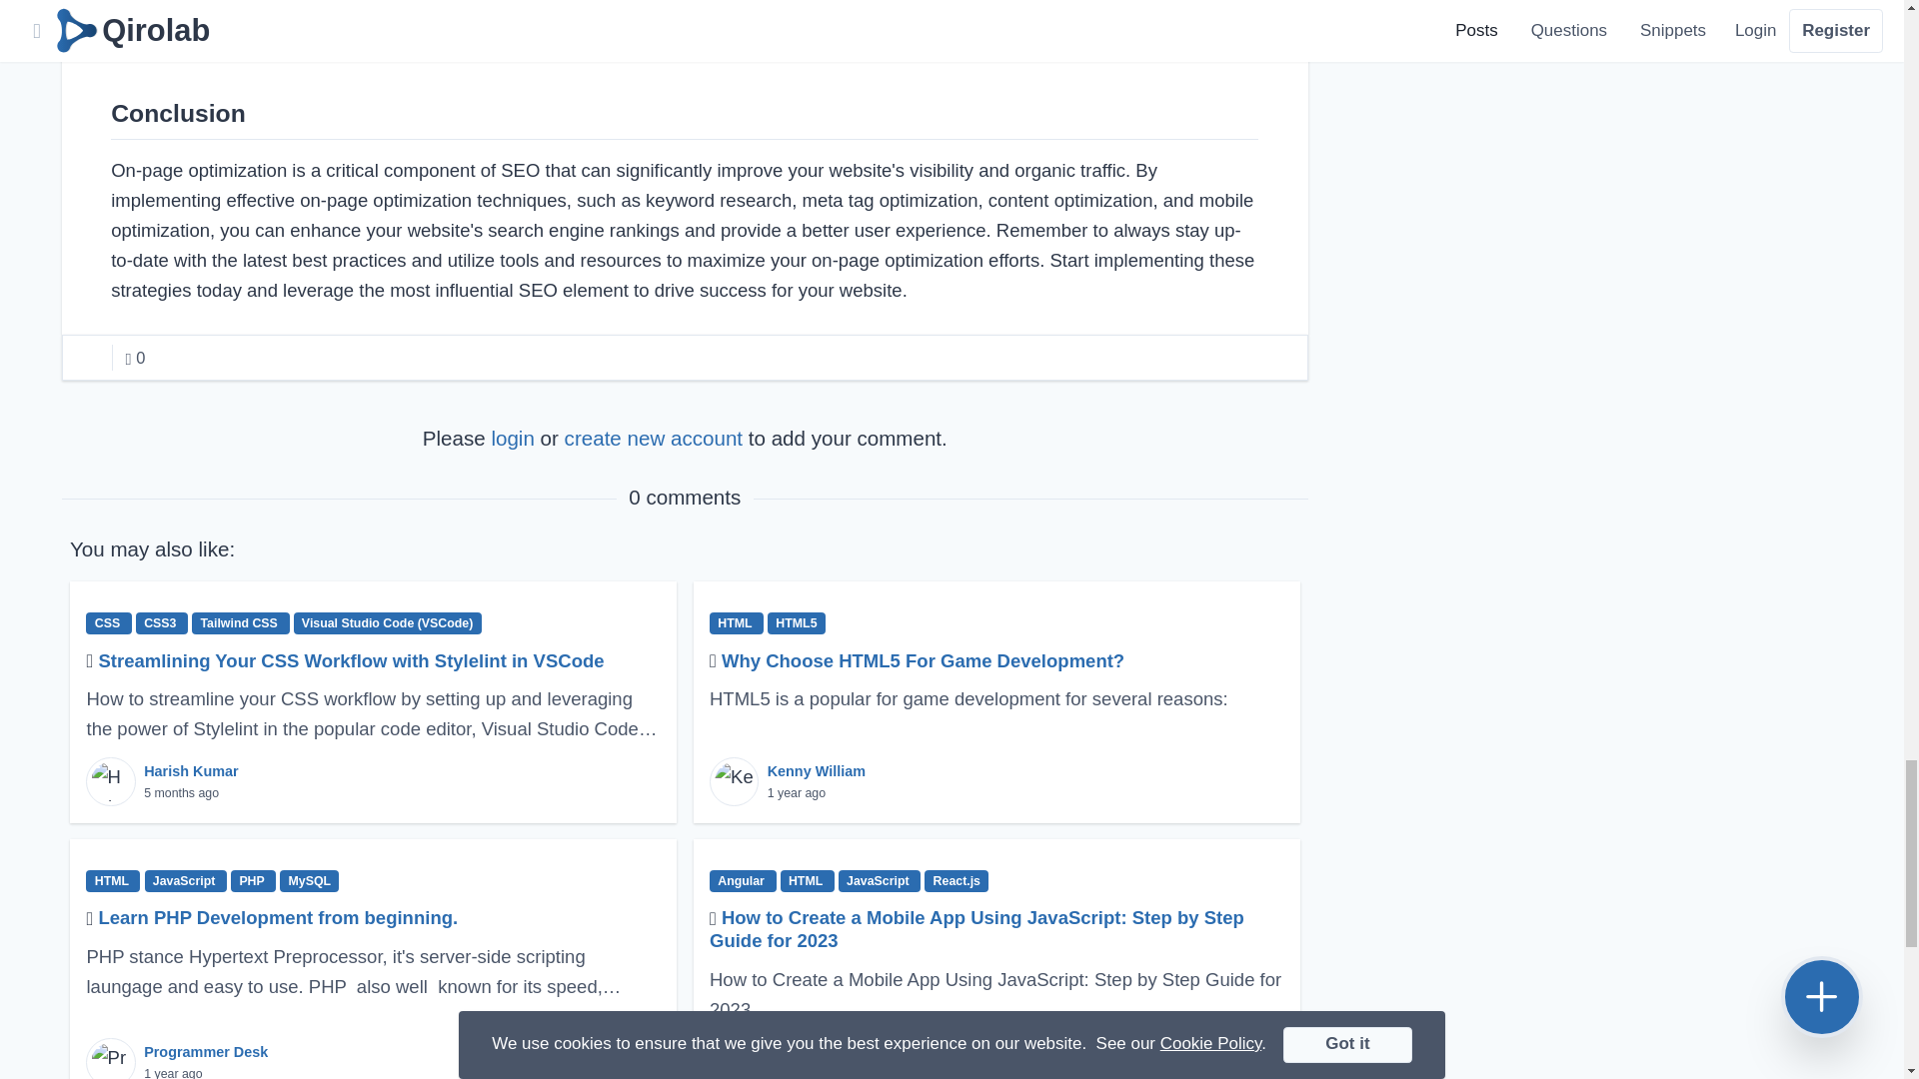 The height and width of the screenshot is (1079, 1919). Describe the element at coordinates (113, 881) in the screenshot. I see `HTML` at that location.